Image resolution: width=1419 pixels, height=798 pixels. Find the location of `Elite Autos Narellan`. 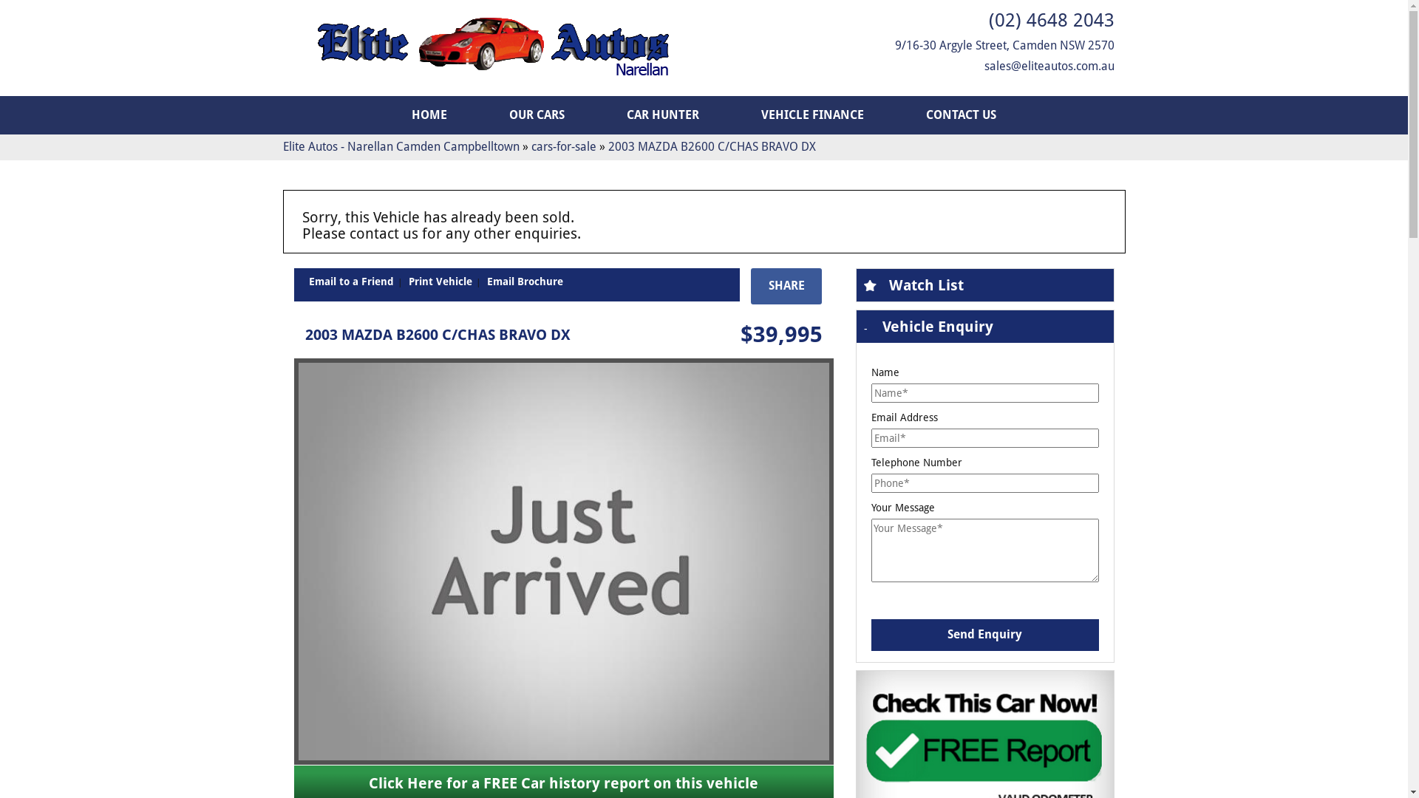

Elite Autos Narellan is located at coordinates (494, 48).